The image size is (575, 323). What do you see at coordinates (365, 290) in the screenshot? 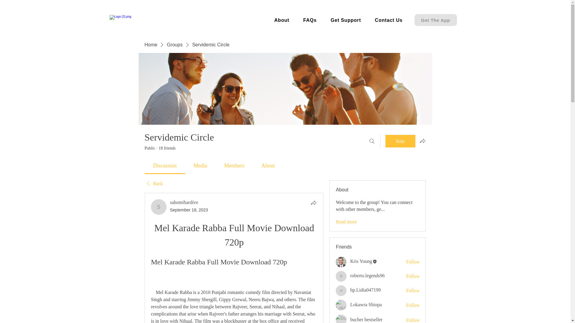
I see `hp.Lidia047199` at bounding box center [365, 290].